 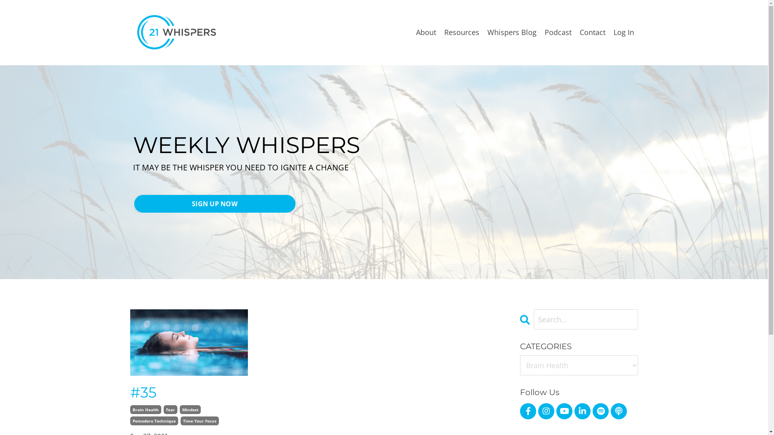 What do you see at coordinates (145, 410) in the screenshot?
I see `Brain Health` at bounding box center [145, 410].